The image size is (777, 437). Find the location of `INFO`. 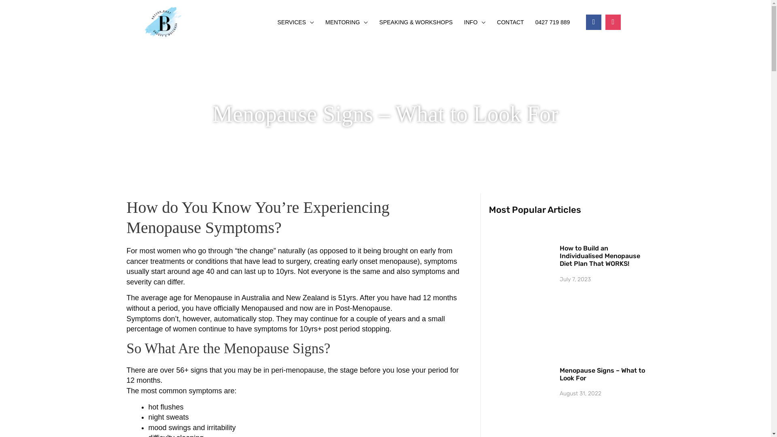

INFO is located at coordinates (475, 22).